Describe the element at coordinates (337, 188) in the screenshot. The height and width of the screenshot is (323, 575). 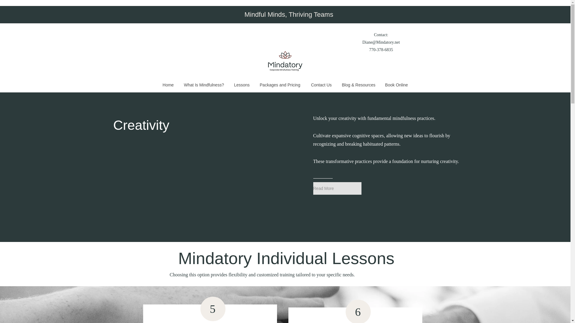
I see `Read More` at that location.